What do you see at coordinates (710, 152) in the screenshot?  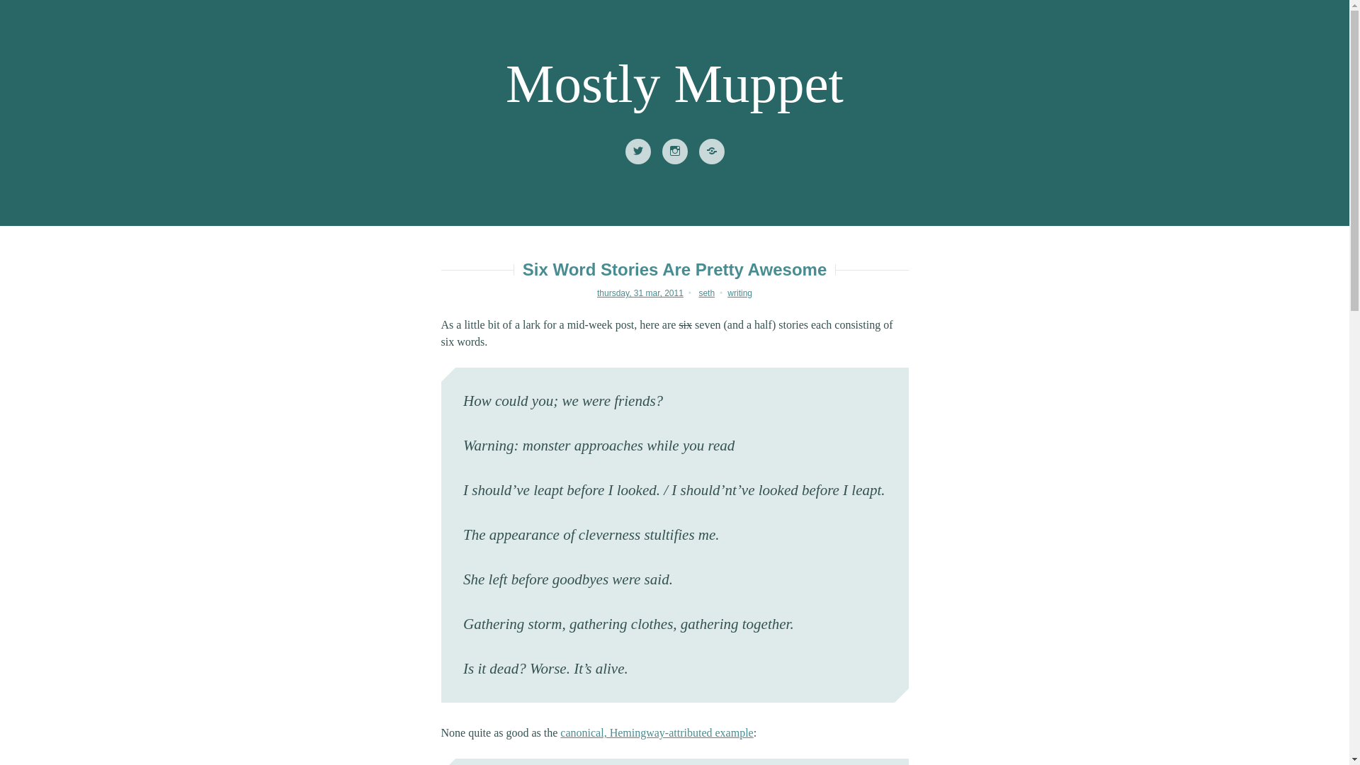 I see `About Me` at bounding box center [710, 152].